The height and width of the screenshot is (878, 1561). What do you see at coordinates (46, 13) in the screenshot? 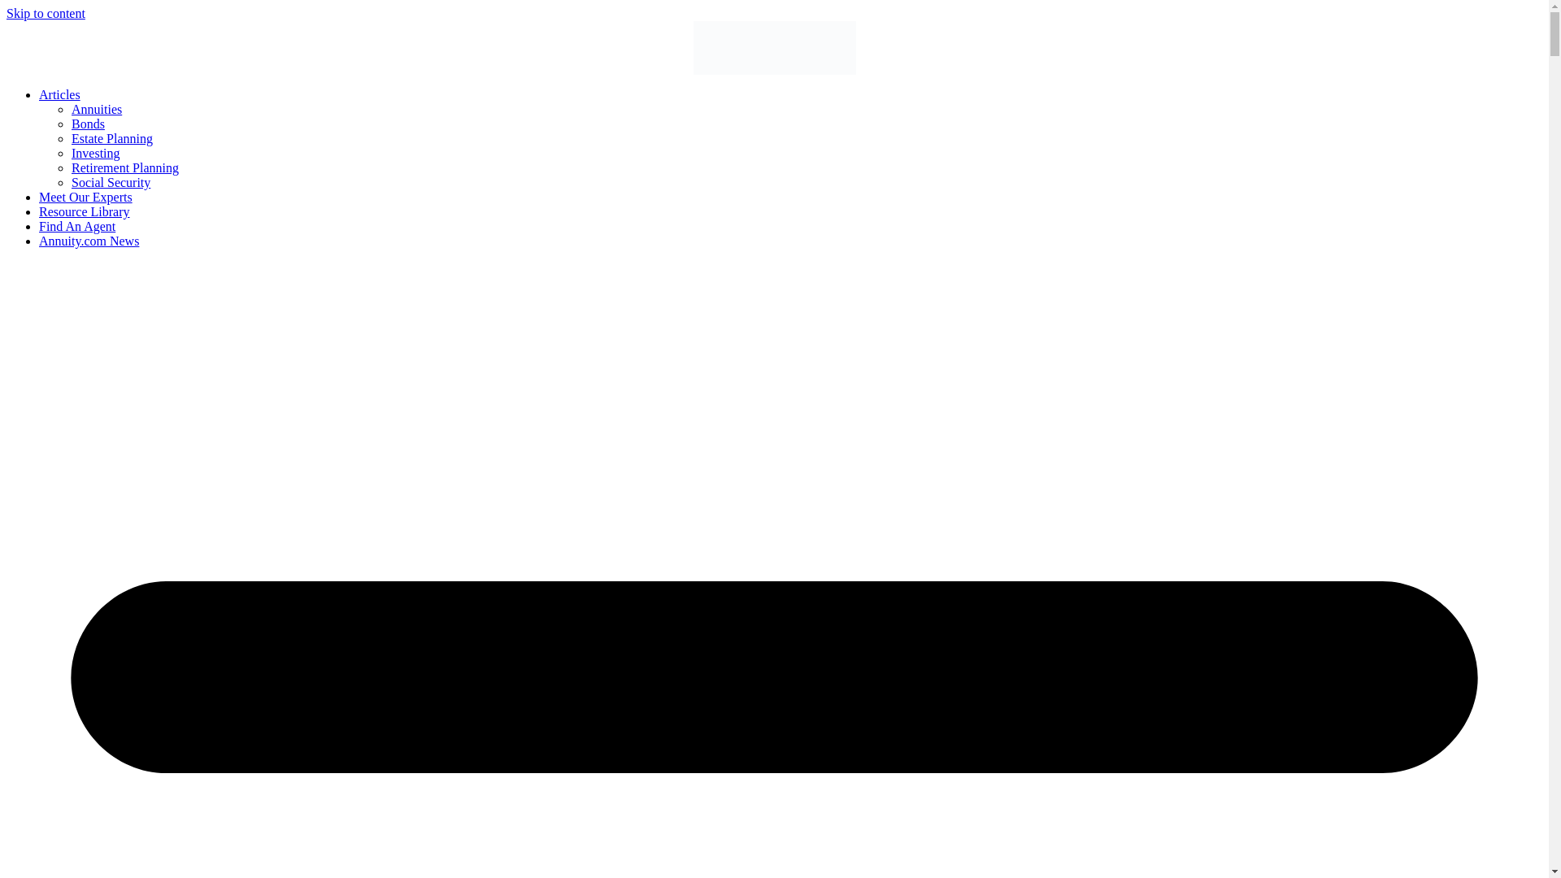
I see `Skip to content` at bounding box center [46, 13].